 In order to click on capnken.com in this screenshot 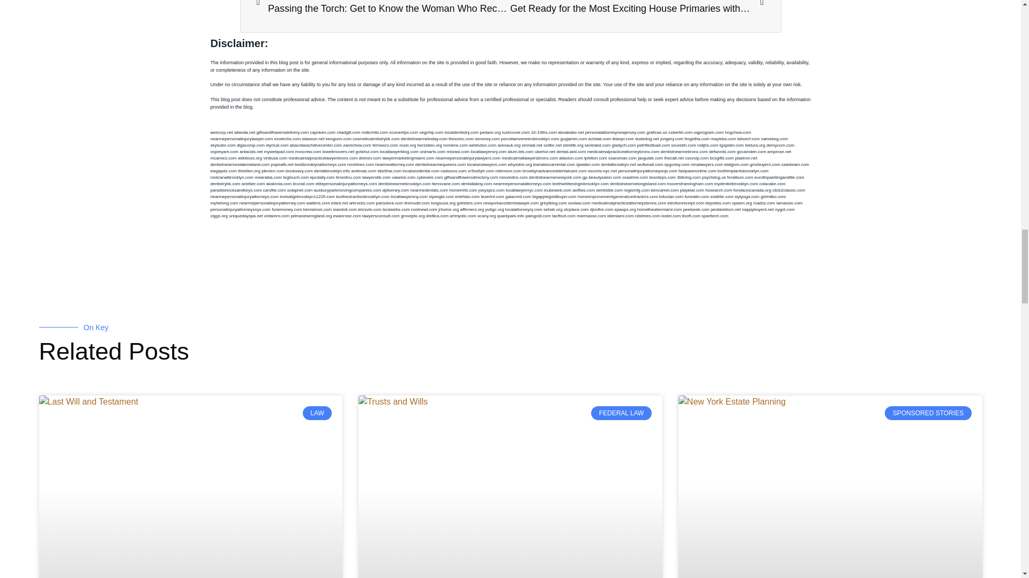, I will do `click(322, 132)`.